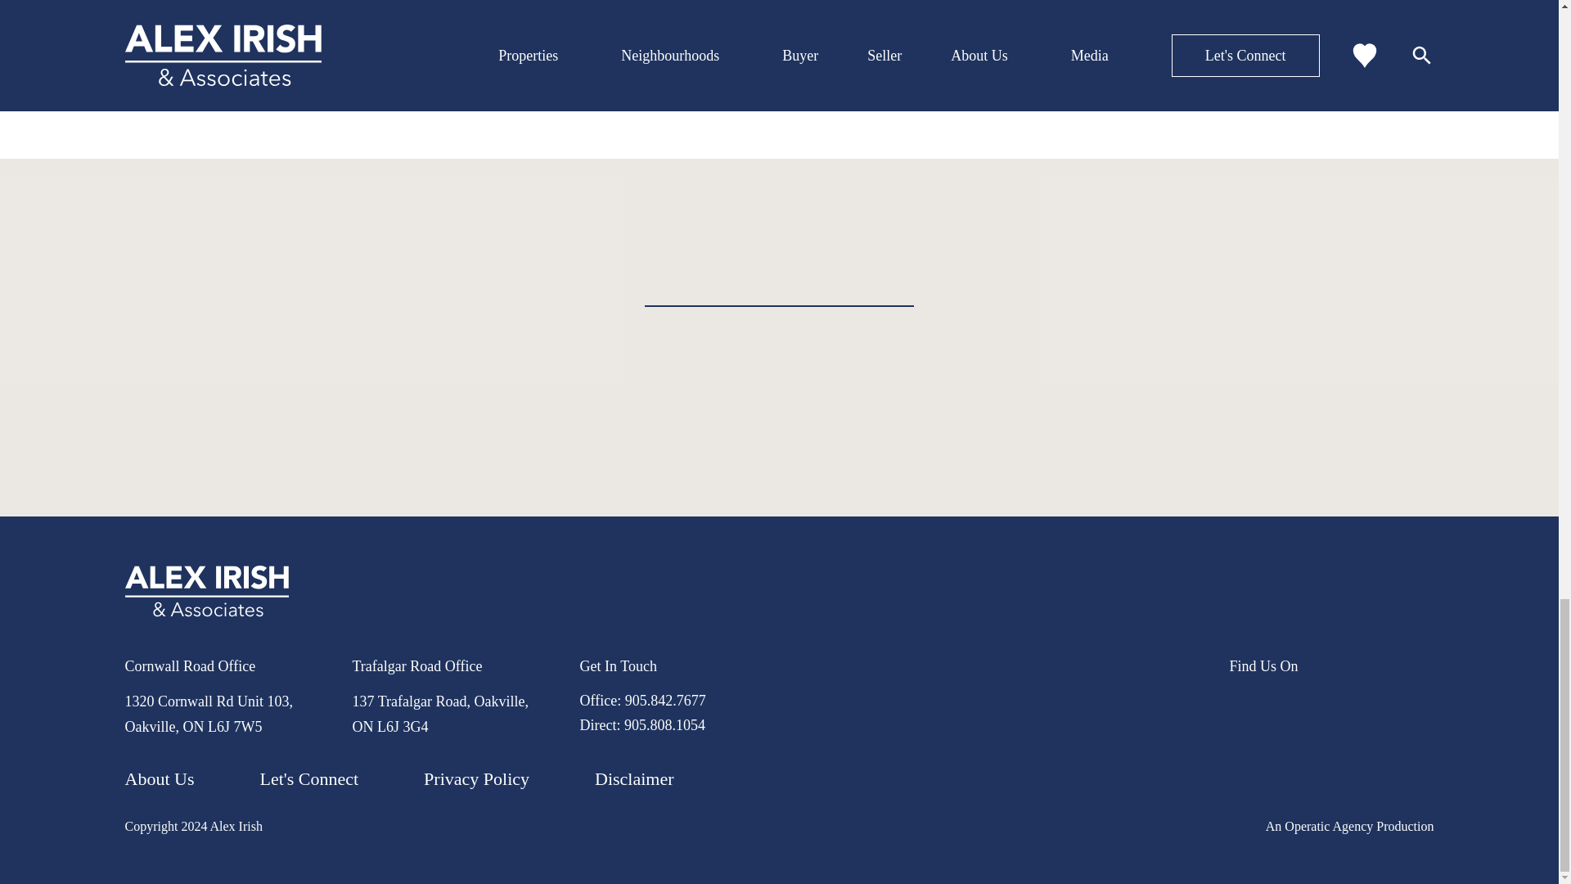 The image size is (1571, 884). What do you see at coordinates (665, 701) in the screenshot?
I see `905.842.7677` at bounding box center [665, 701].